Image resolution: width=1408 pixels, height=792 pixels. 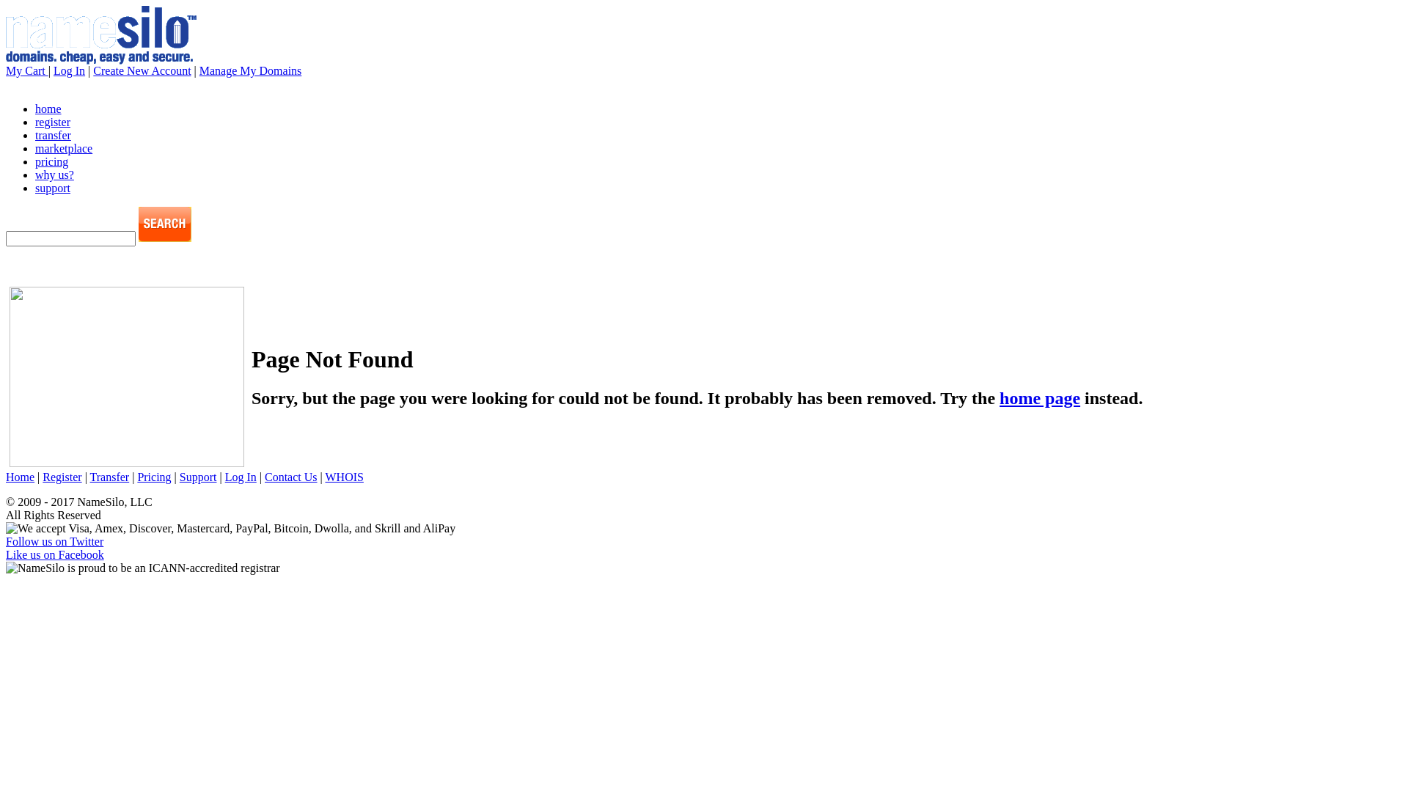 What do you see at coordinates (110, 477) in the screenshot?
I see `Transfer` at bounding box center [110, 477].